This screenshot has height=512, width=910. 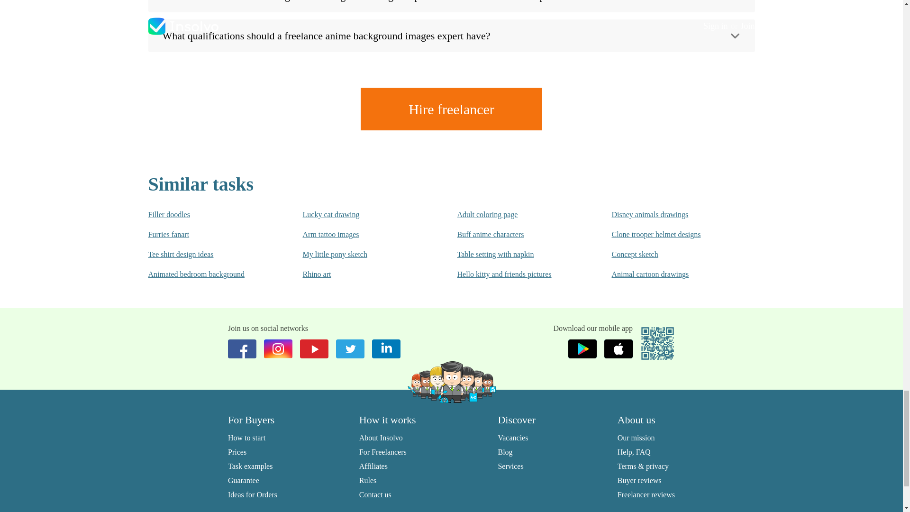 What do you see at coordinates (206, 214) in the screenshot?
I see `Filler doodles` at bounding box center [206, 214].